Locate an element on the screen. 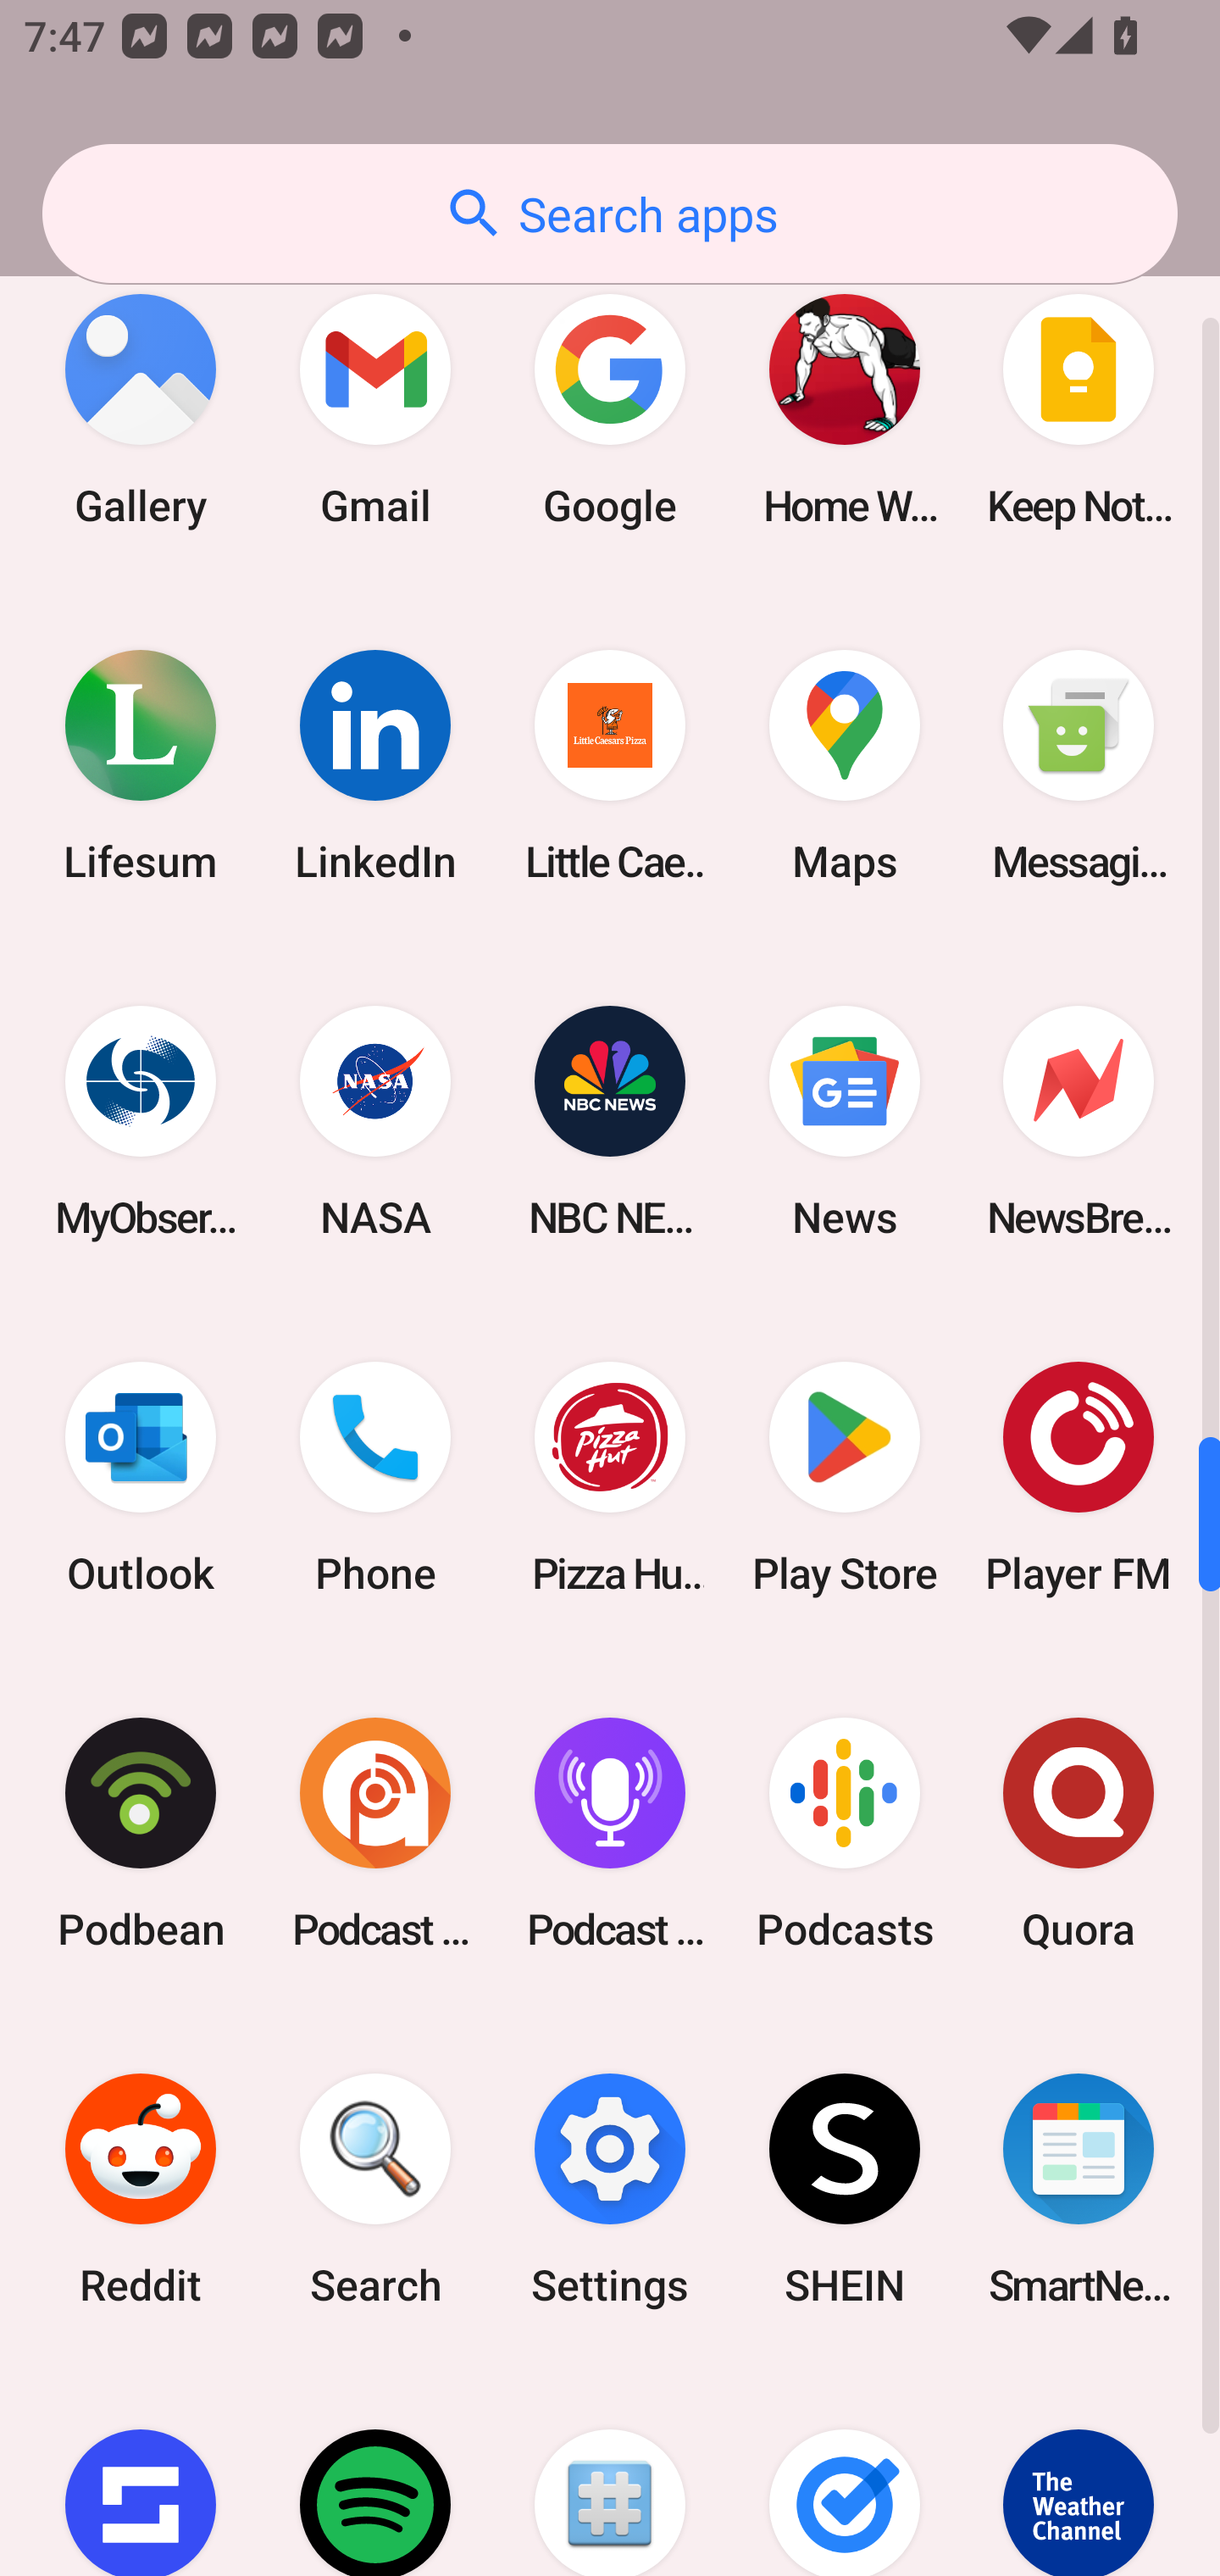  Reddit is located at coordinates (141, 2190).